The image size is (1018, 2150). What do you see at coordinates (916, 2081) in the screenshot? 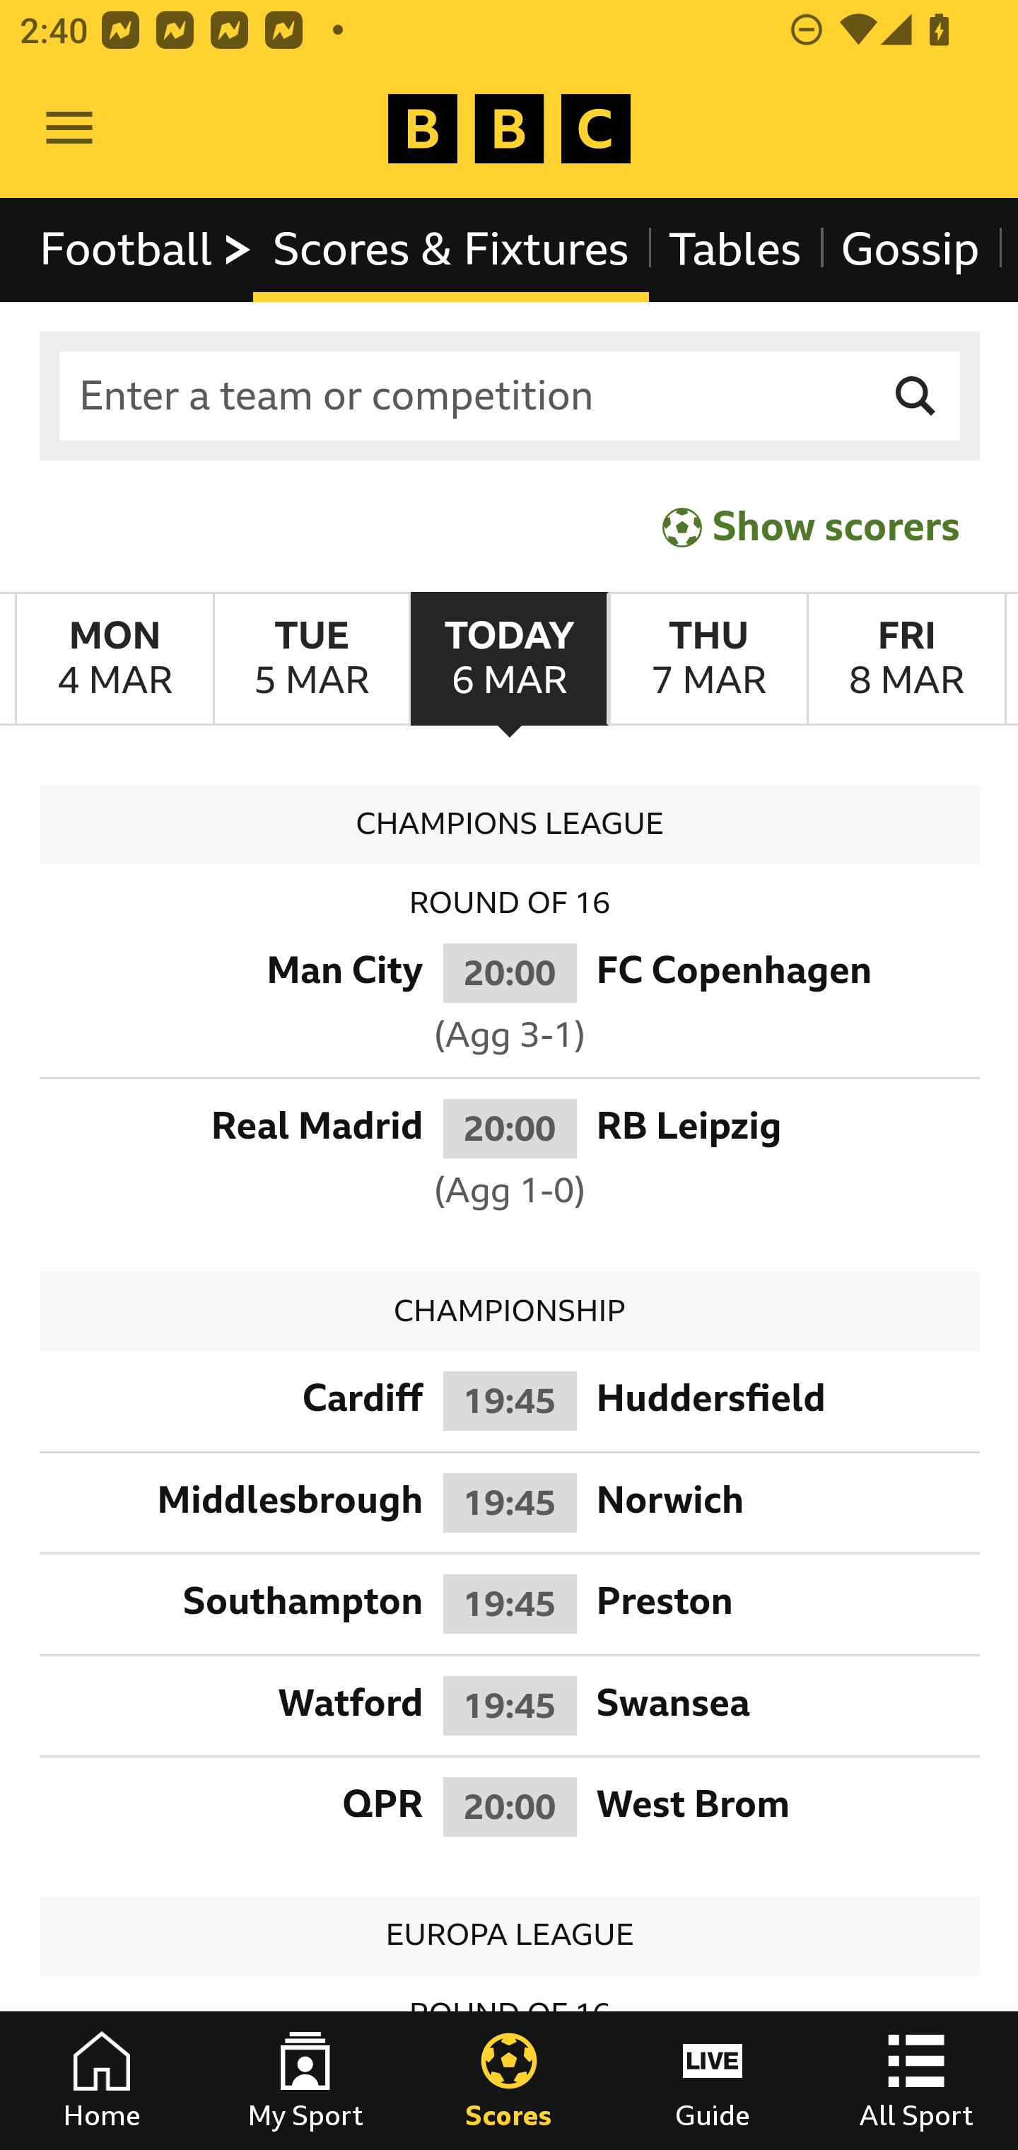
I see `All Sport` at bounding box center [916, 2081].